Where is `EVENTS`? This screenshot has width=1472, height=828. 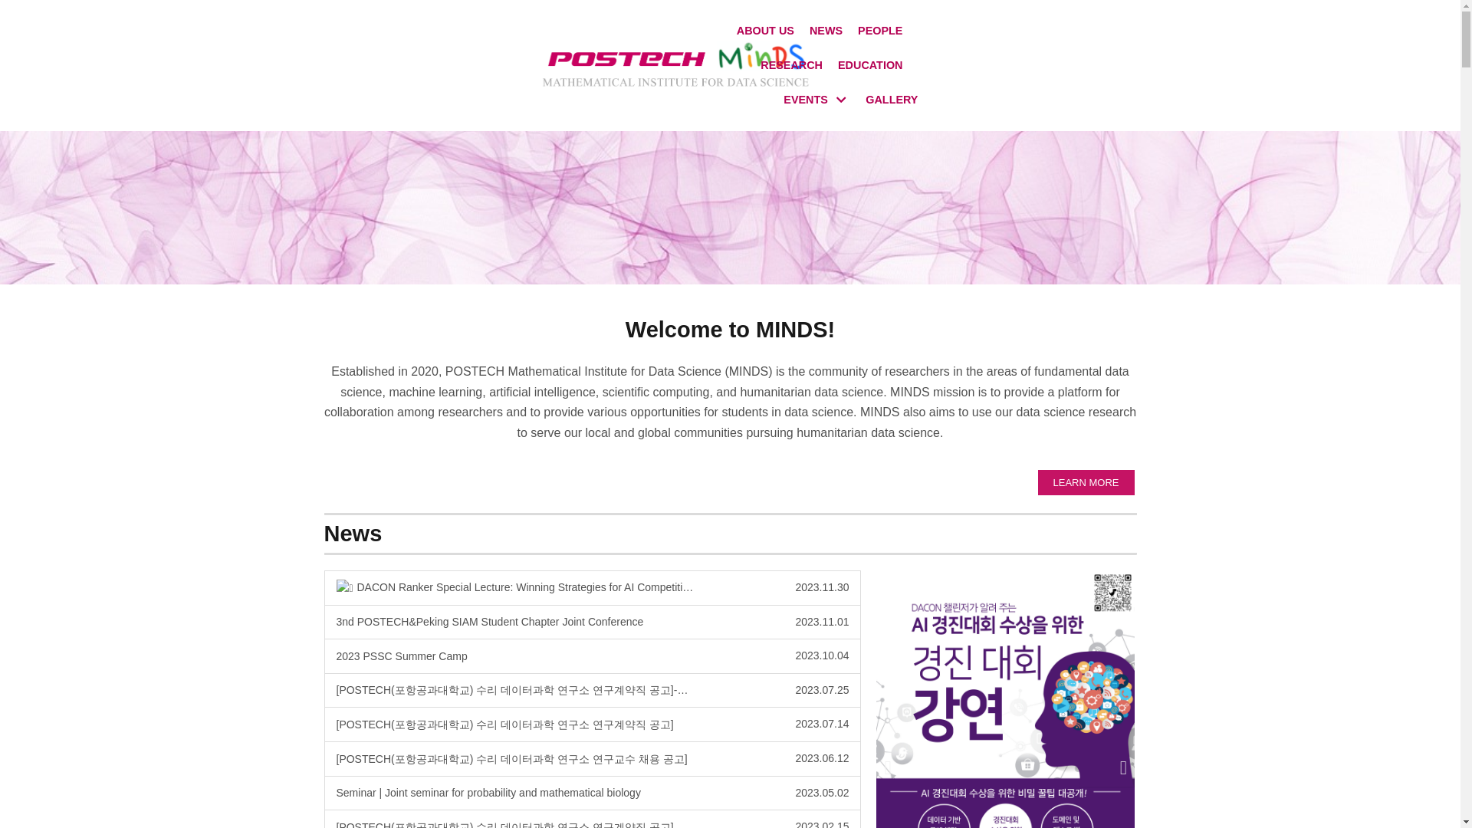
EVENTS is located at coordinates (826, 31).